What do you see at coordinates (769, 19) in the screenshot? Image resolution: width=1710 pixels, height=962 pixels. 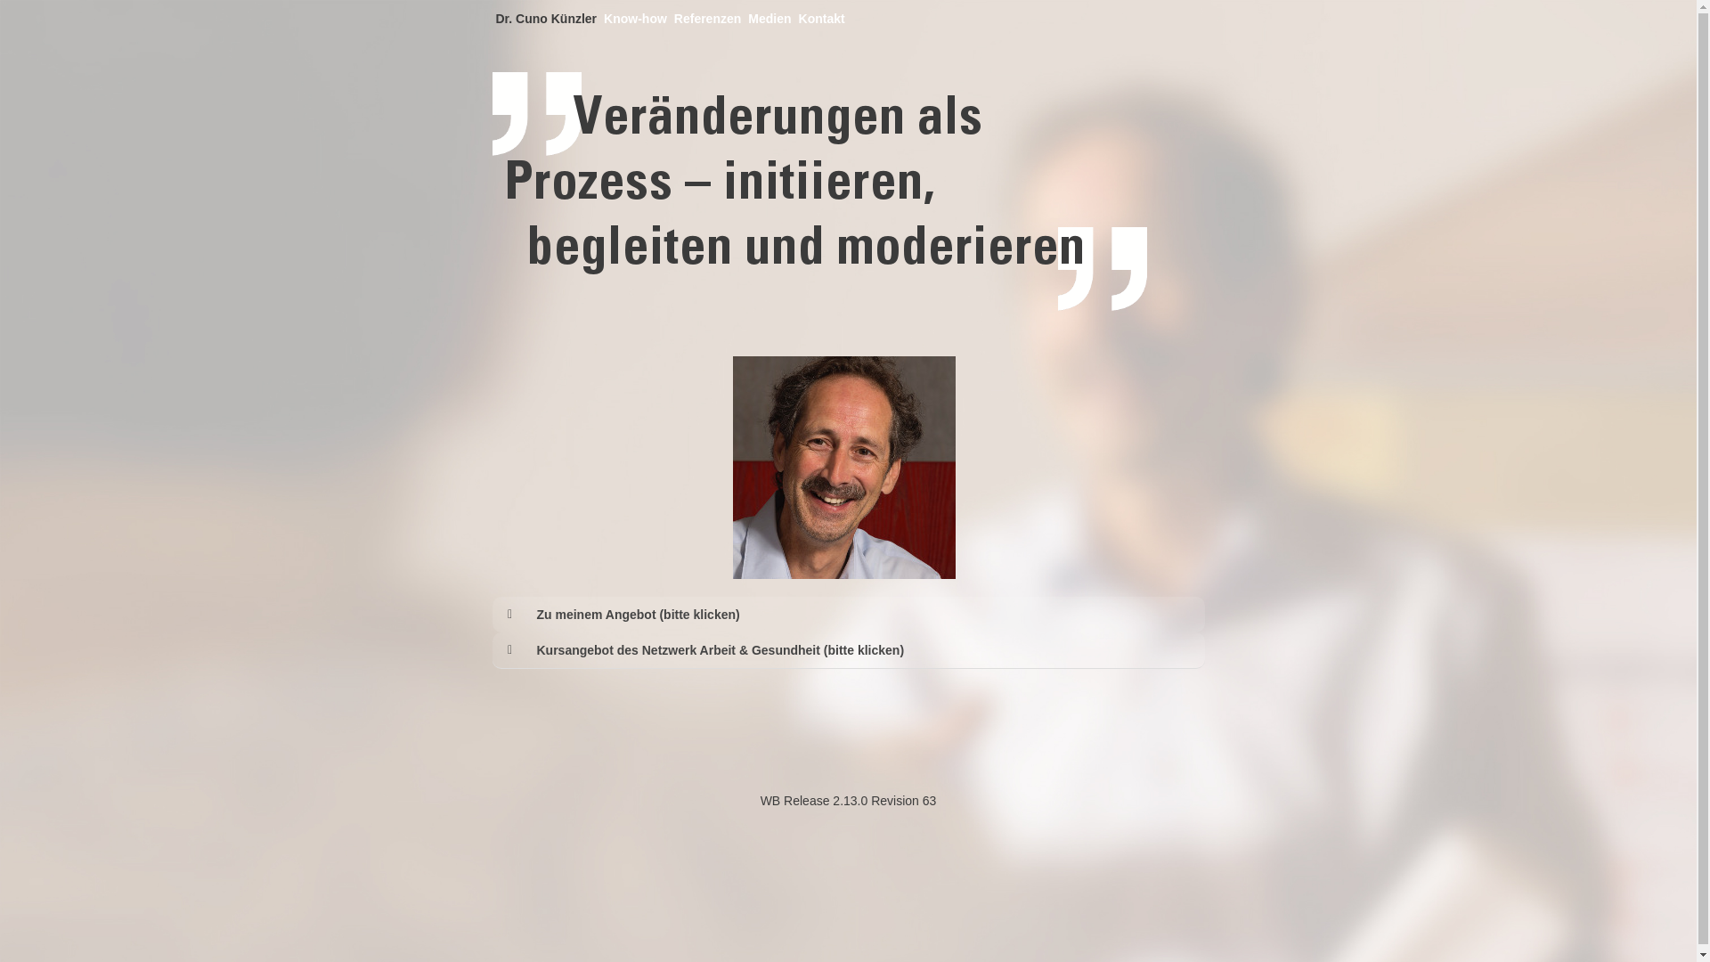 I see `Medien` at bounding box center [769, 19].